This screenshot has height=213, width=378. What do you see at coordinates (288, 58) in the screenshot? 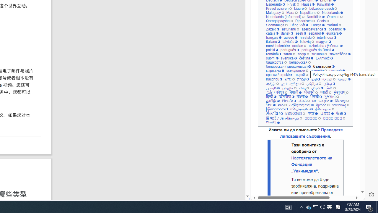
I see `svenska` at bounding box center [288, 58].